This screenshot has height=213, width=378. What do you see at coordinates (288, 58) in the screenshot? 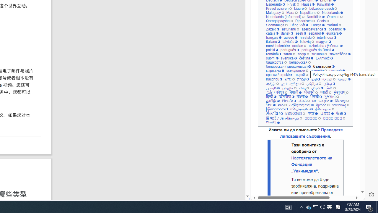
I see `svenska` at bounding box center [288, 58].